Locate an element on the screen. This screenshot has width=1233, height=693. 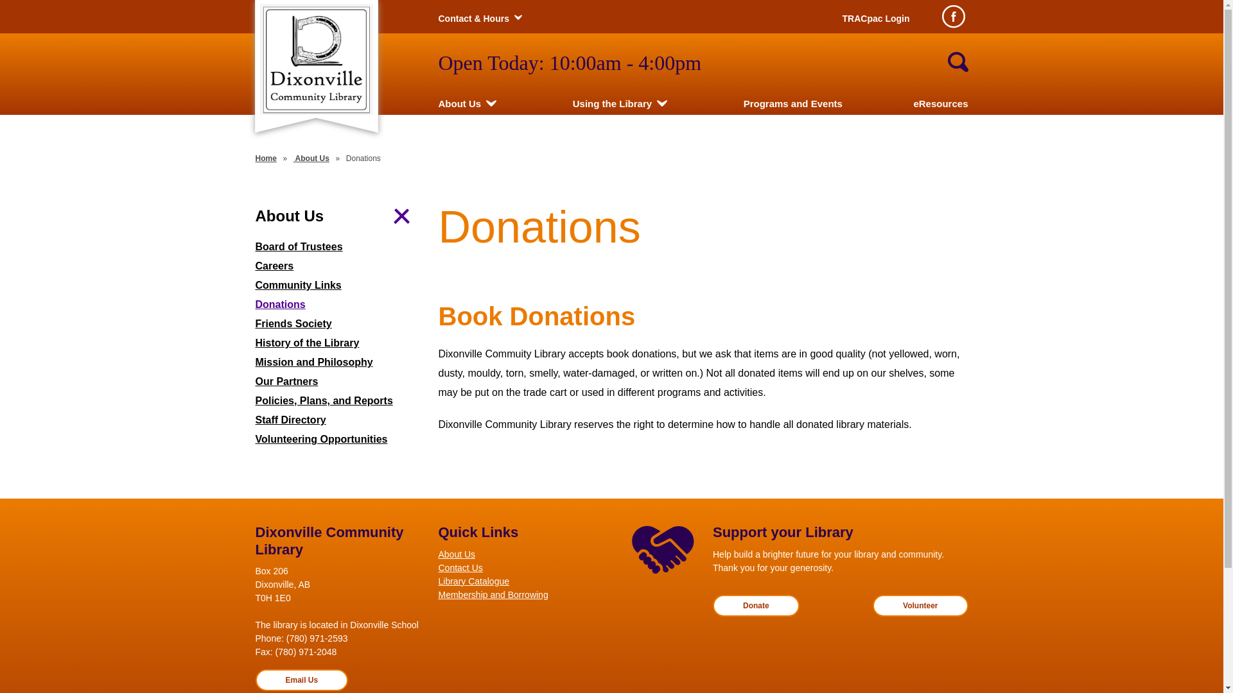
Library Catalogue is located at coordinates (520, 581).